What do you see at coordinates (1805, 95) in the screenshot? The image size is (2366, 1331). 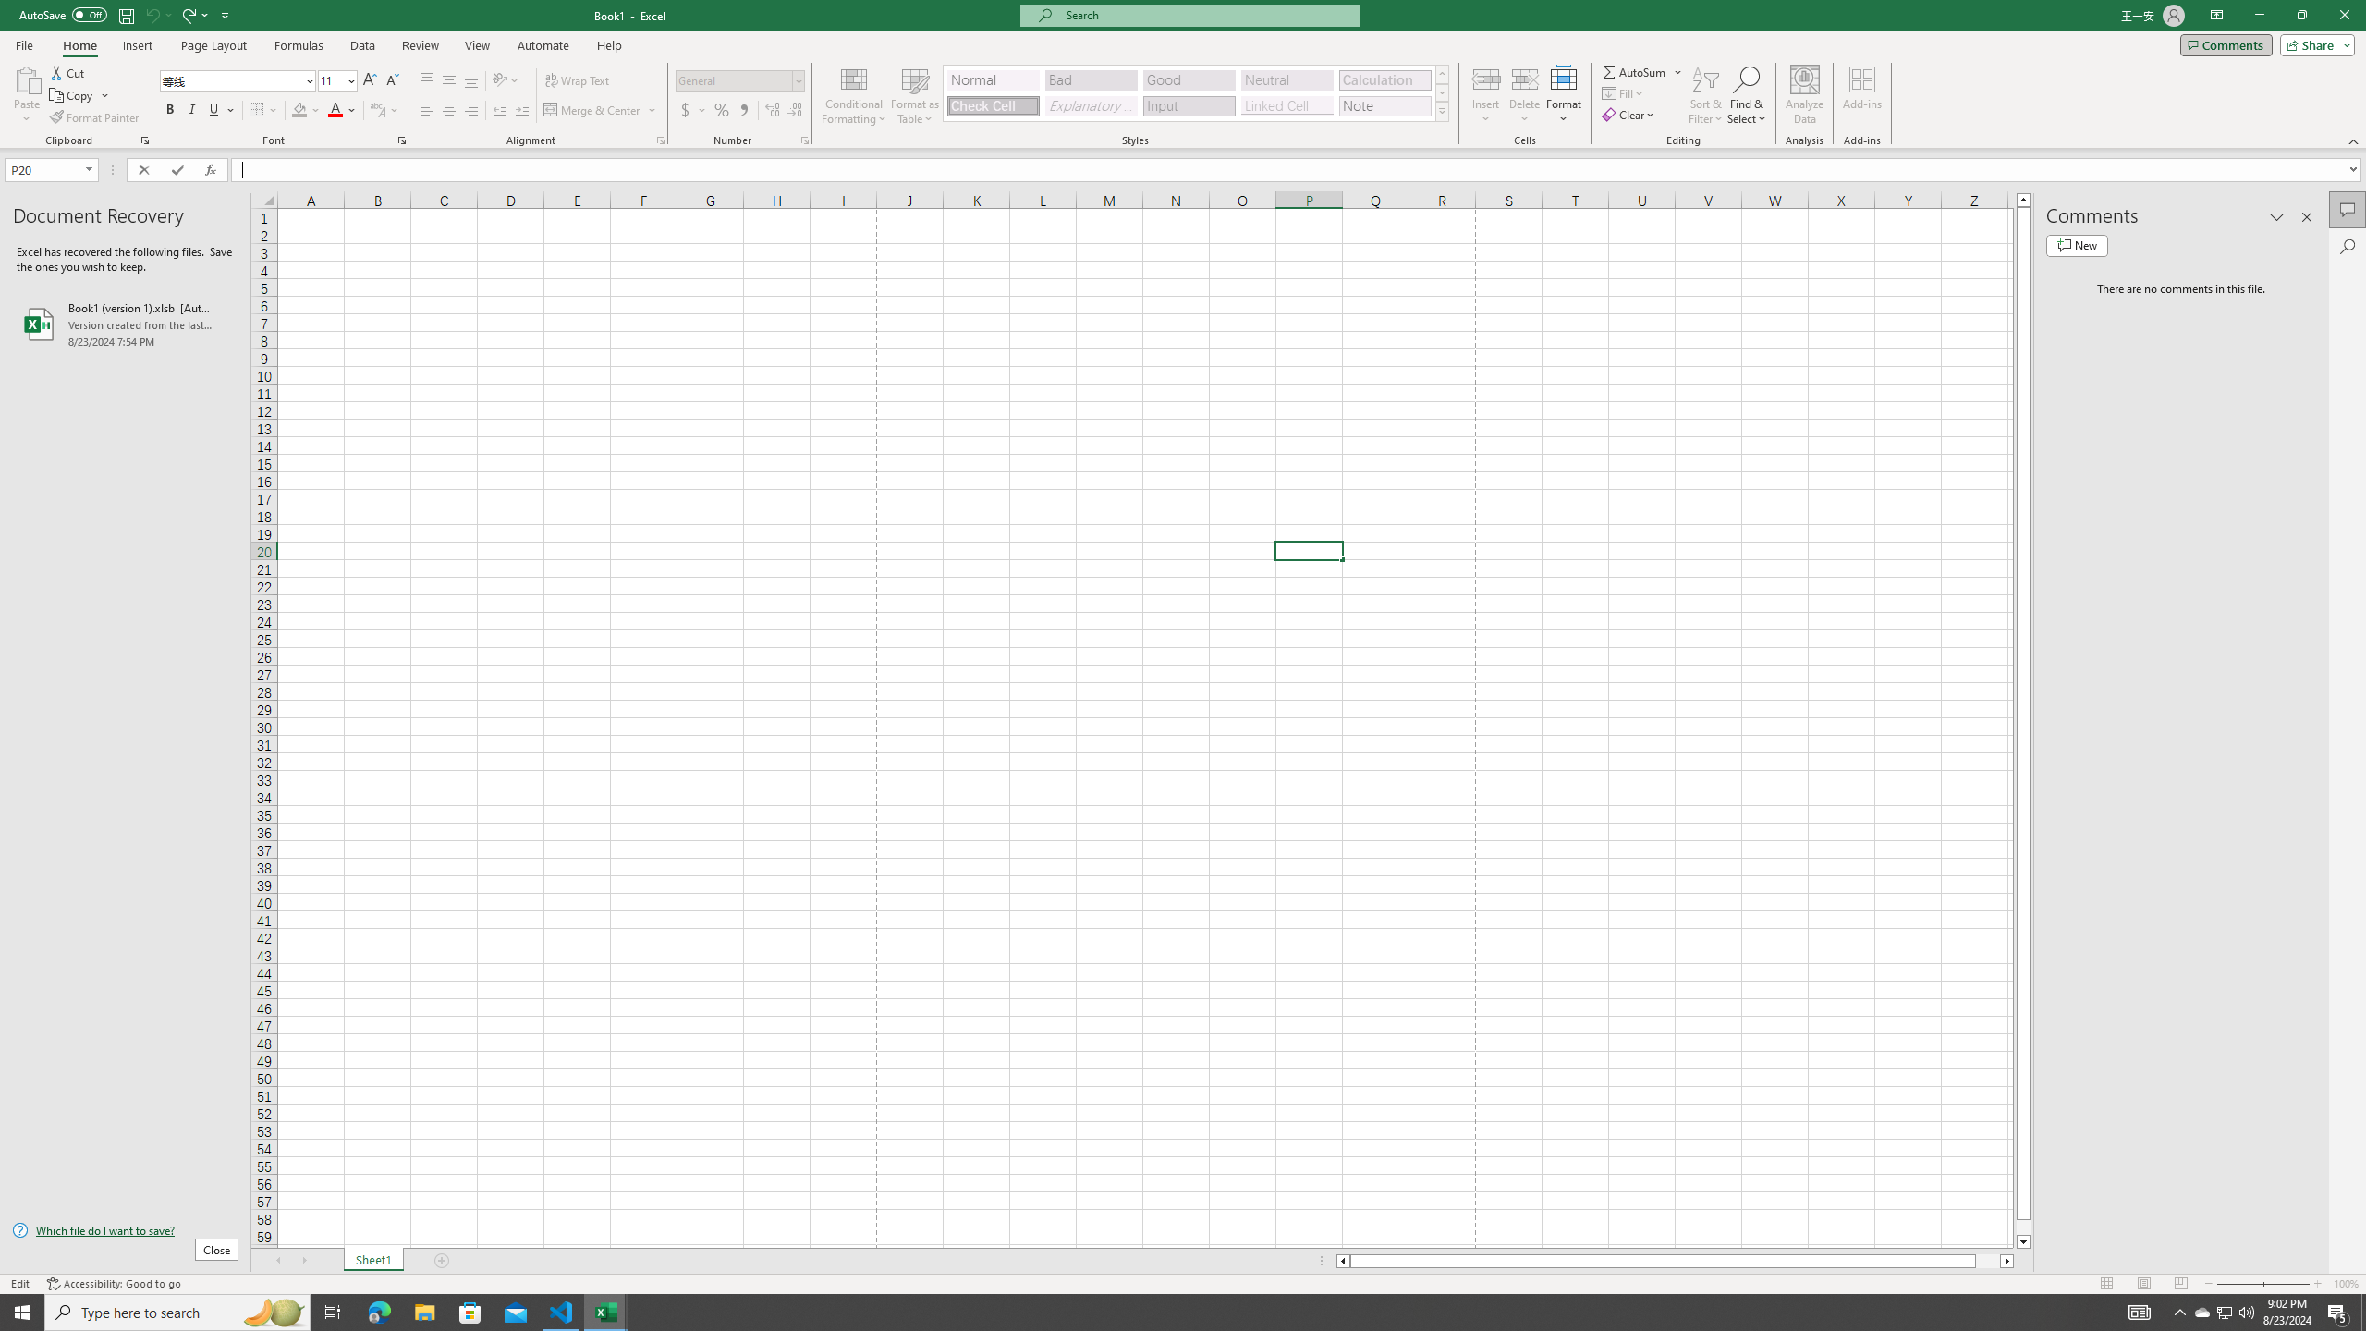 I see `Analyze Data` at bounding box center [1805, 95].